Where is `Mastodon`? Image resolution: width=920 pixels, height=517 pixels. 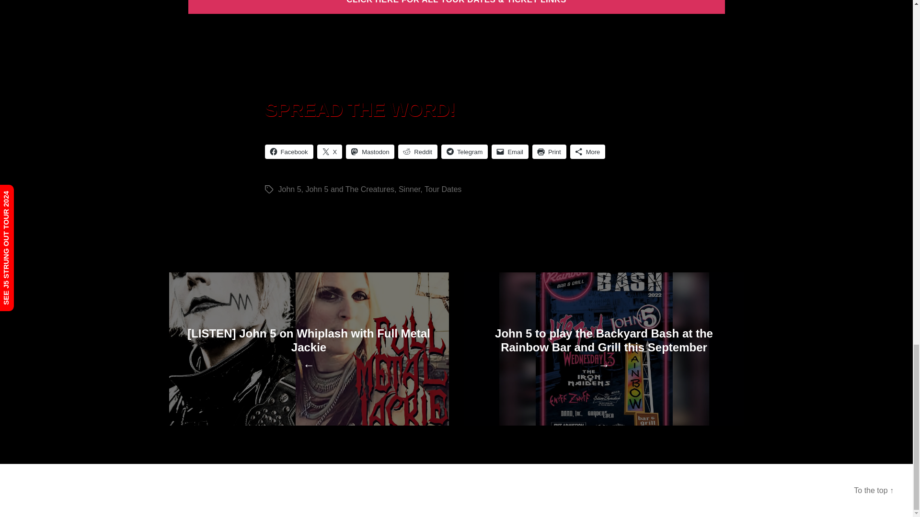 Mastodon is located at coordinates (370, 151).